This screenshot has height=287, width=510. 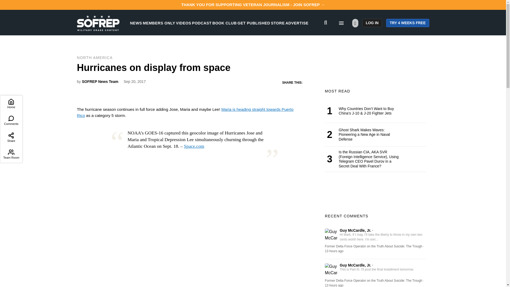 What do you see at coordinates (184, 23) in the screenshot?
I see `VIDEOS` at bounding box center [184, 23].